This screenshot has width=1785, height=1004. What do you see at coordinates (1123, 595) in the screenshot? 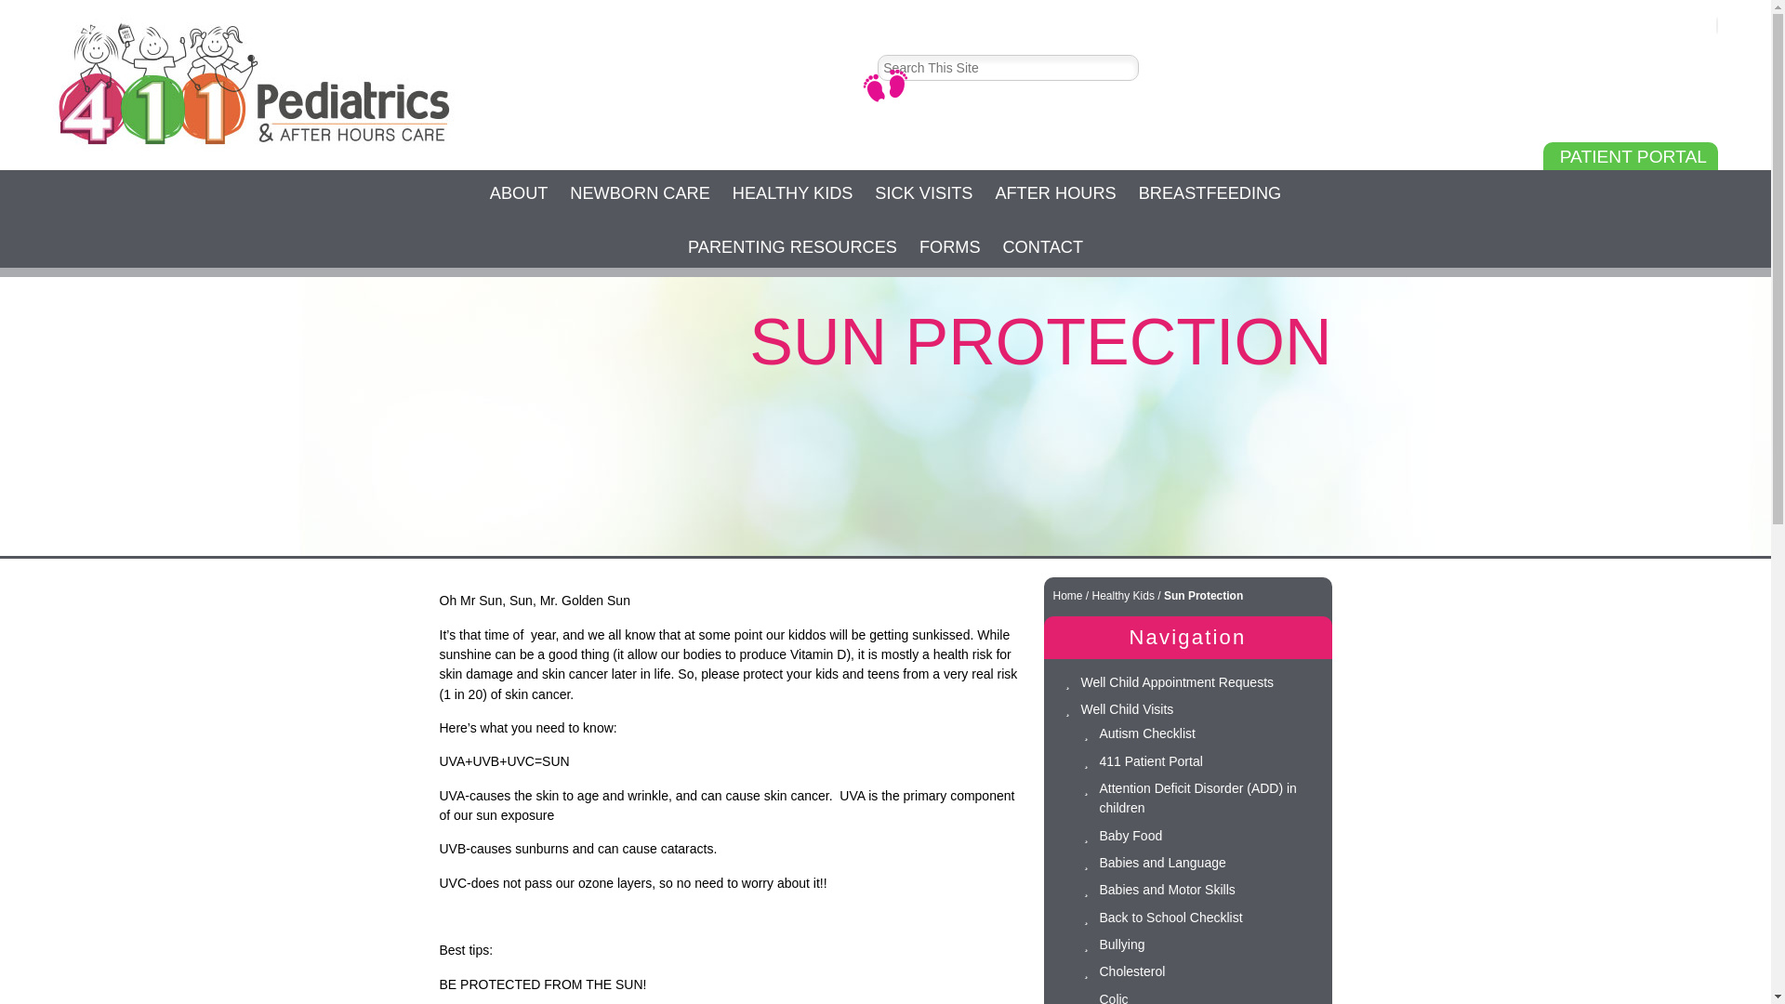
I see `Healthy Kids` at bounding box center [1123, 595].